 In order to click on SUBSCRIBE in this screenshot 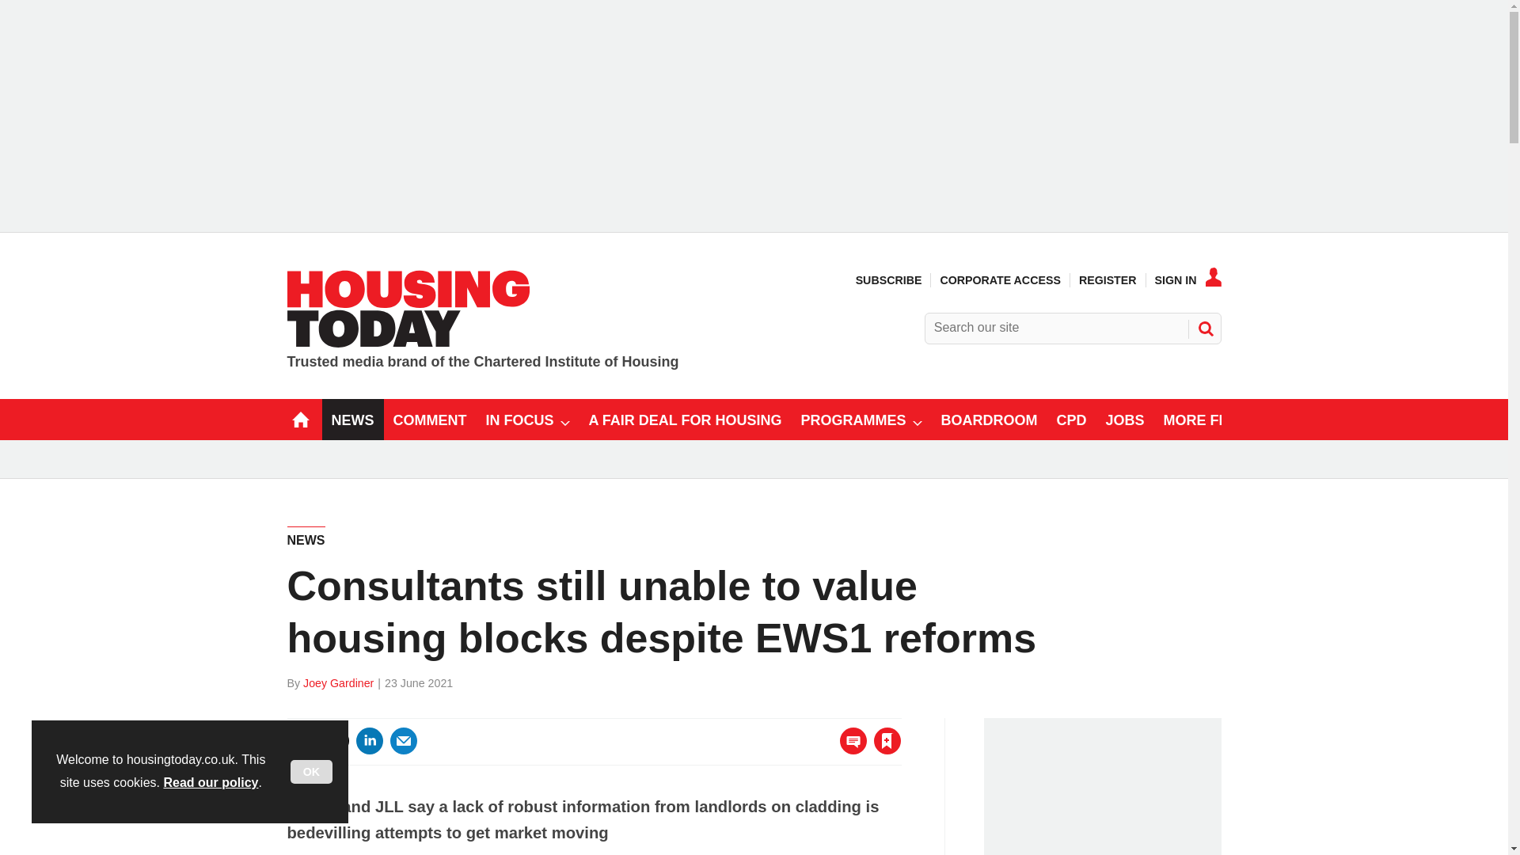, I will do `click(888, 279)`.